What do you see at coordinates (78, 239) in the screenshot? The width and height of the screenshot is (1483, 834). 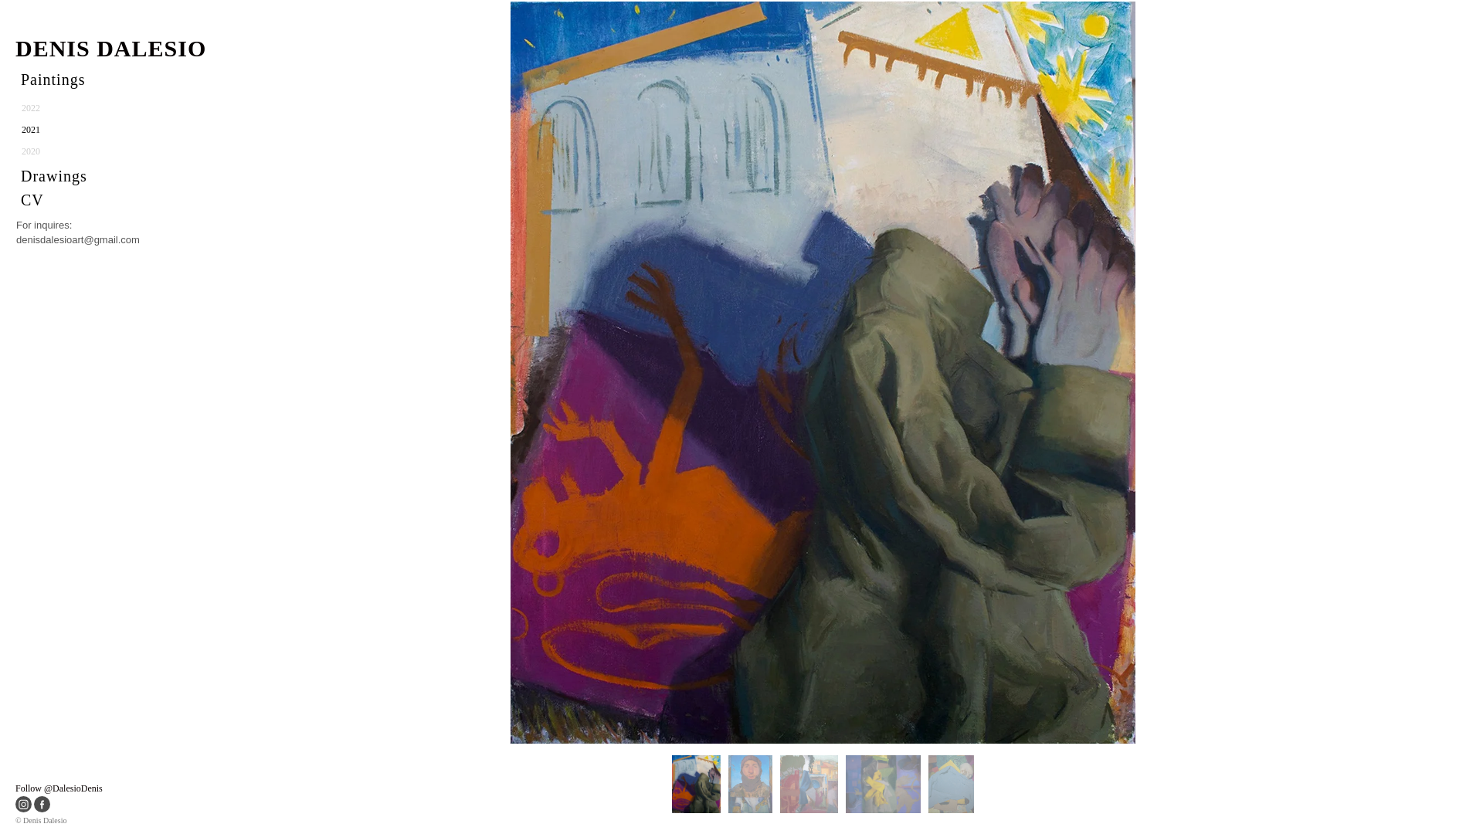 I see `denisdalesioart@gmail.com` at bounding box center [78, 239].